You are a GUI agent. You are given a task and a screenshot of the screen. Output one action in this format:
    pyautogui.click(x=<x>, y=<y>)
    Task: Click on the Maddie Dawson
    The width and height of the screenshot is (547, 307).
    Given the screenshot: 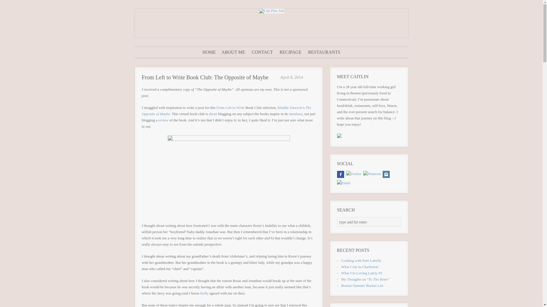 What is the action you would take?
    pyautogui.click(x=289, y=107)
    